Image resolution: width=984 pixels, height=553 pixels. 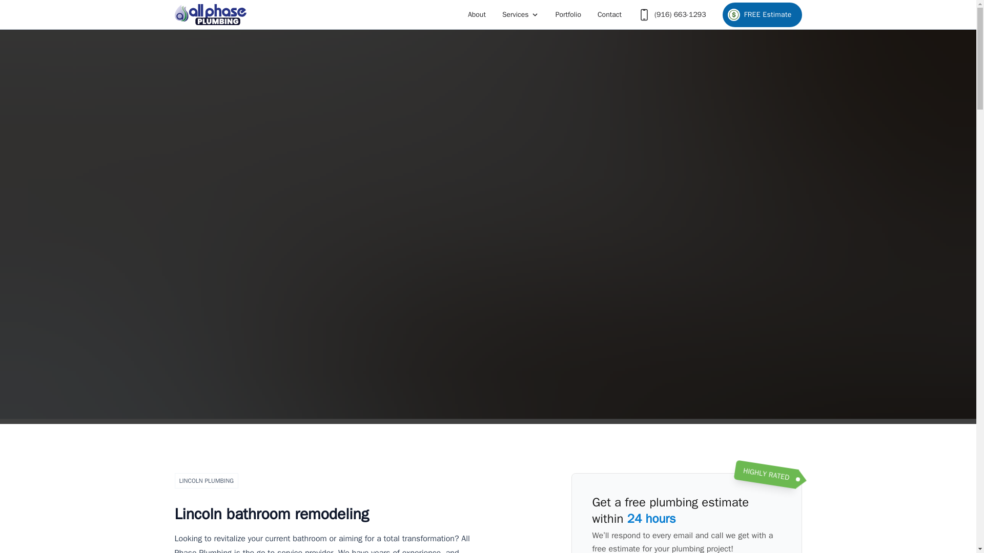 What do you see at coordinates (609, 14) in the screenshot?
I see `Contact` at bounding box center [609, 14].